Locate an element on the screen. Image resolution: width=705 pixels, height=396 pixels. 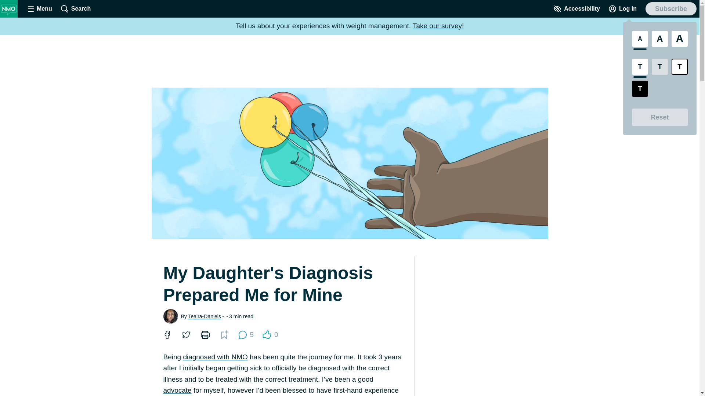
Bookmark for later is located at coordinates (224, 334).